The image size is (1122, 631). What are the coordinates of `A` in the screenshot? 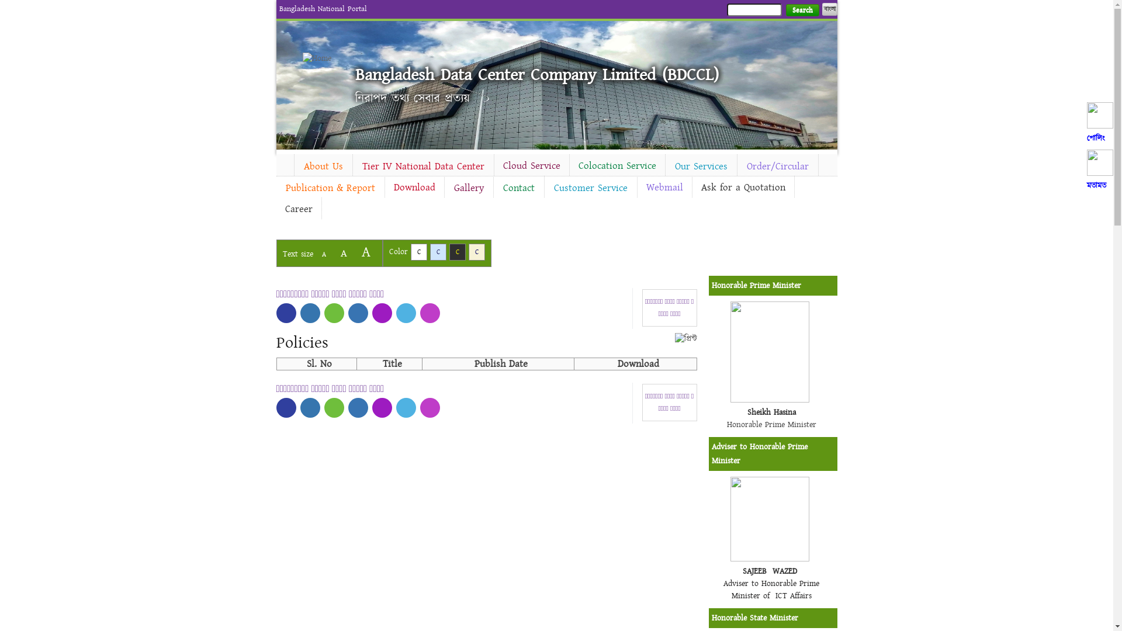 It's located at (344, 254).